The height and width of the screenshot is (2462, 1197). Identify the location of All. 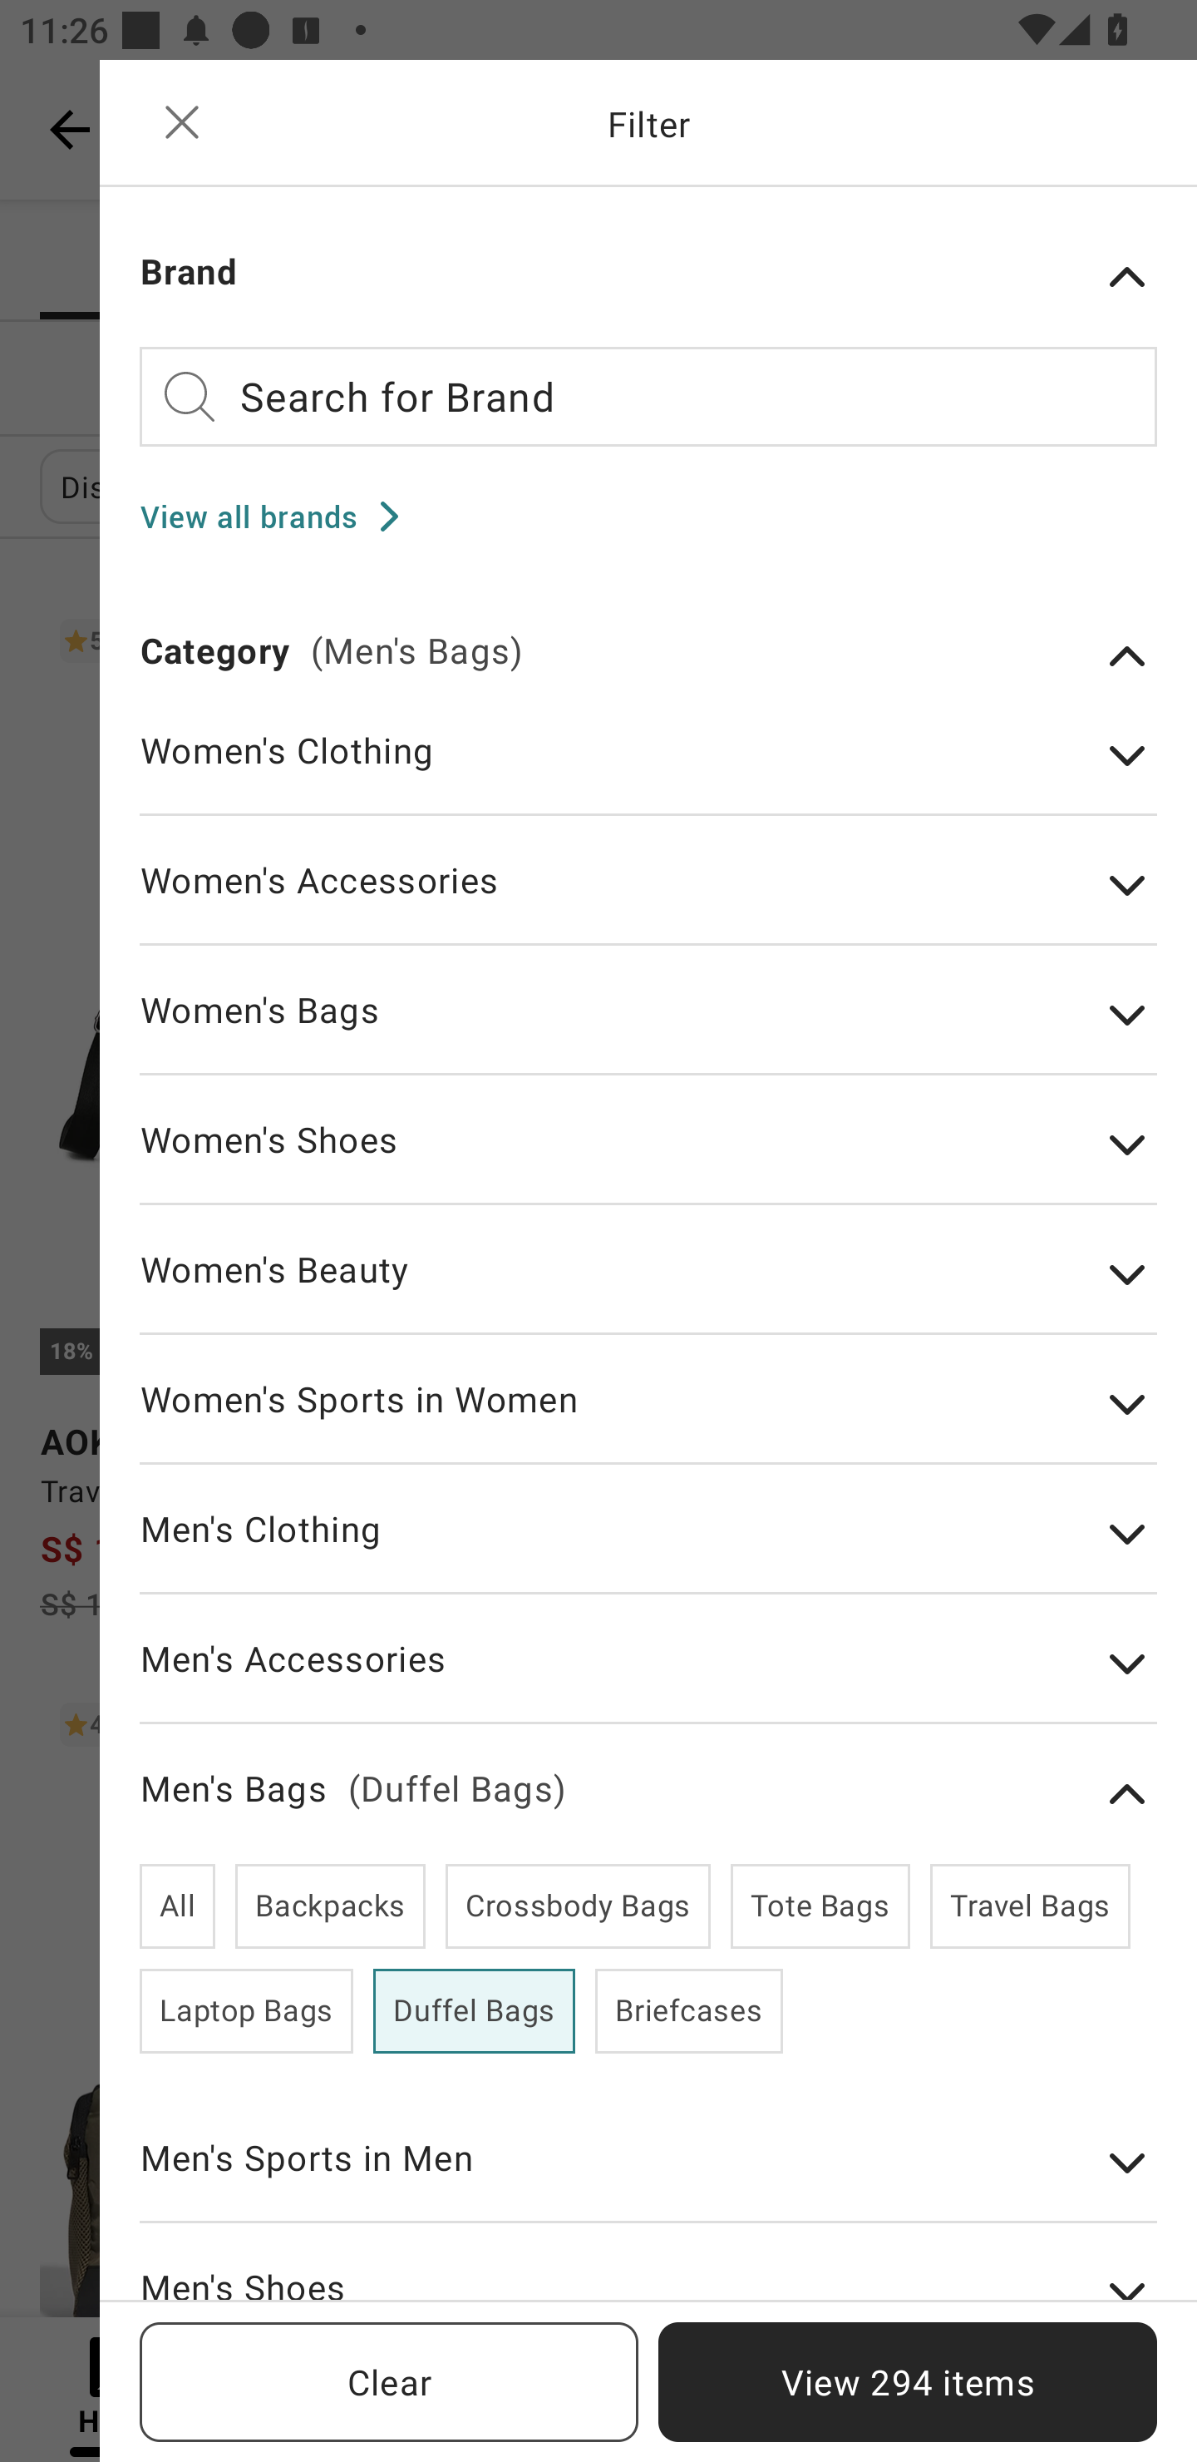
(178, 1906).